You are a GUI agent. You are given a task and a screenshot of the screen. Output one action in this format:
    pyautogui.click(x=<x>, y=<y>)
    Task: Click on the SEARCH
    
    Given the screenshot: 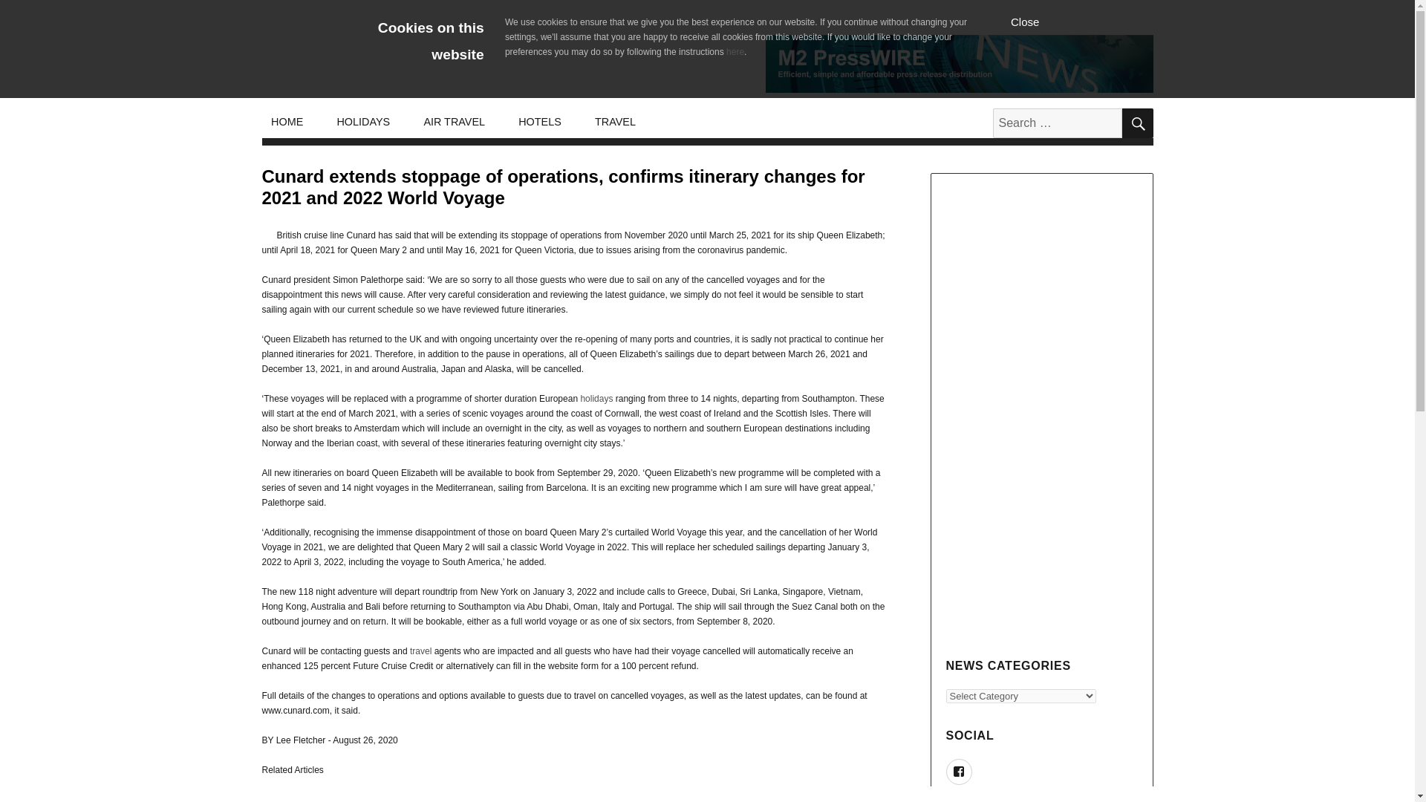 What is the action you would take?
    pyautogui.click(x=1136, y=123)
    